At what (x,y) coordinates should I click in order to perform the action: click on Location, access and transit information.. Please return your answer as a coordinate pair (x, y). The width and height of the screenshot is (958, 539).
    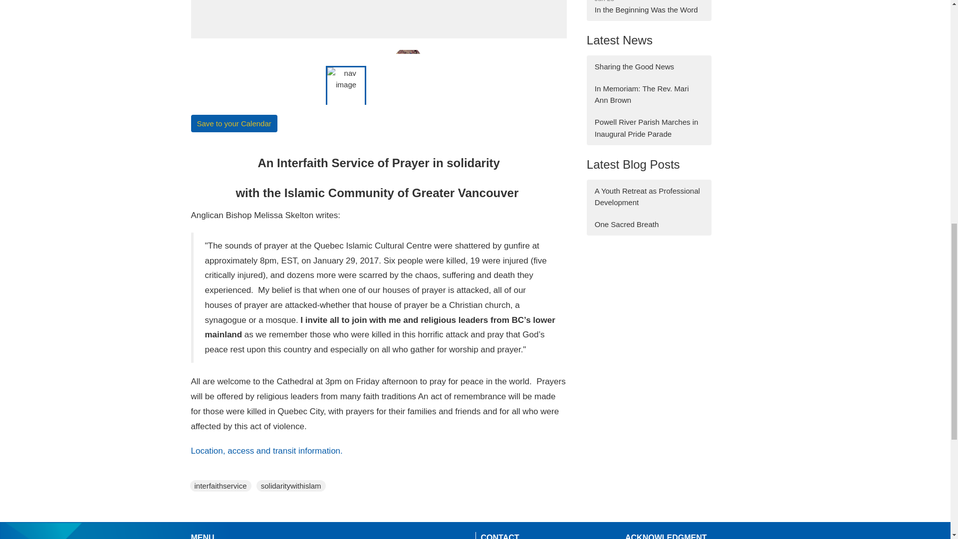
    Looking at the image, I should click on (266, 451).